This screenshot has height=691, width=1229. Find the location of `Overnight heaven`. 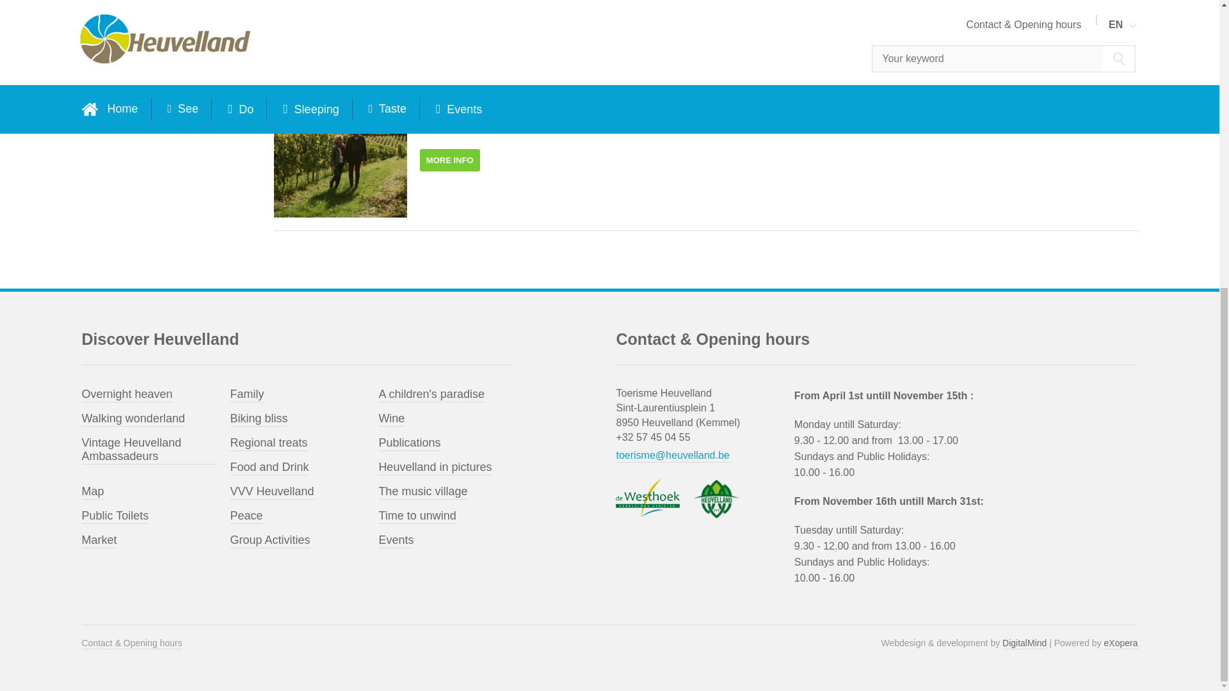

Overnight heaven is located at coordinates (127, 394).